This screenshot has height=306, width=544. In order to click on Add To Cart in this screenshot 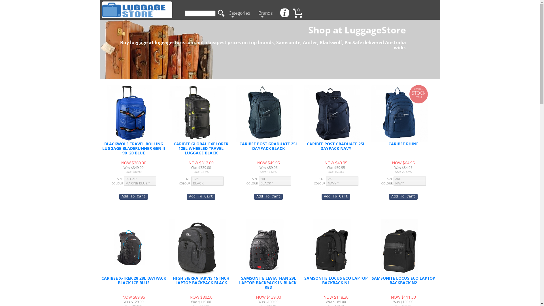, I will do `click(133, 197)`.